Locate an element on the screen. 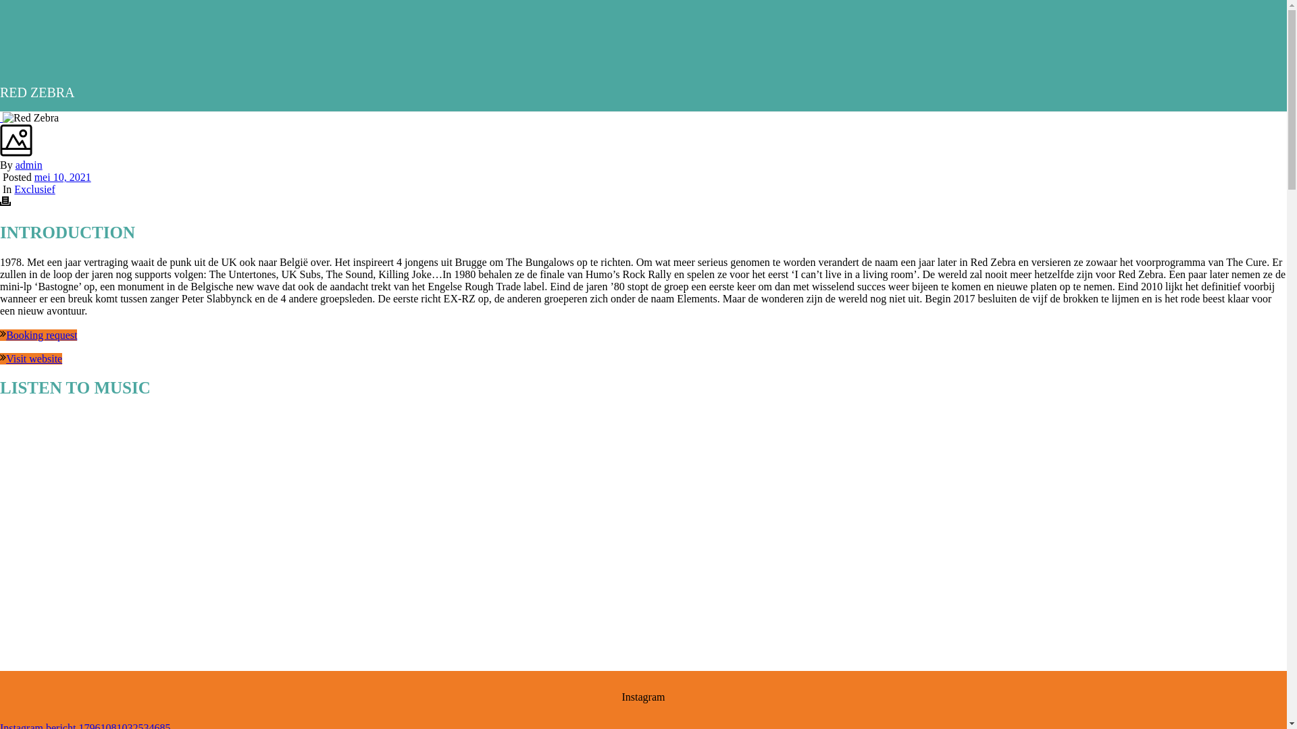 This screenshot has width=1297, height=729. Print is located at coordinates (5, 202).